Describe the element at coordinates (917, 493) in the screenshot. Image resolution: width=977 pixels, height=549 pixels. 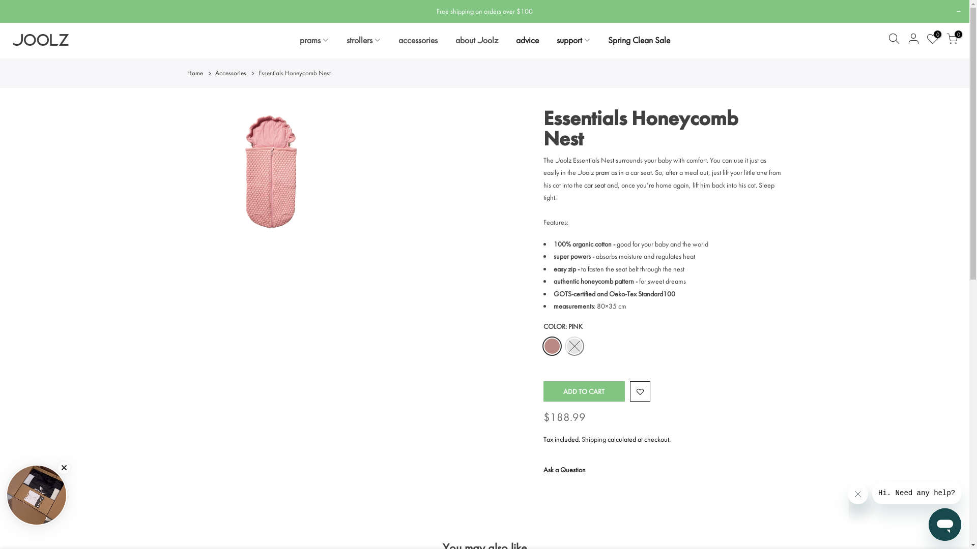
I see `Message from company` at that location.